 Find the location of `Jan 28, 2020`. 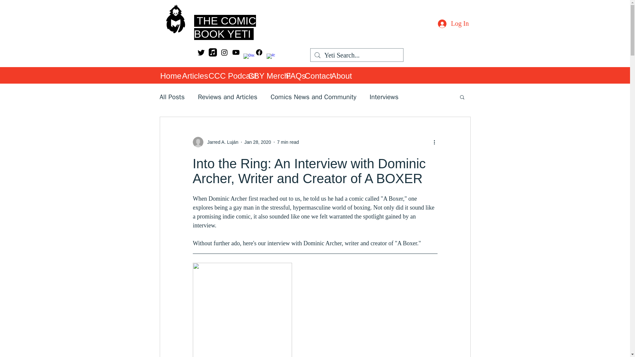

Jan 28, 2020 is located at coordinates (258, 142).